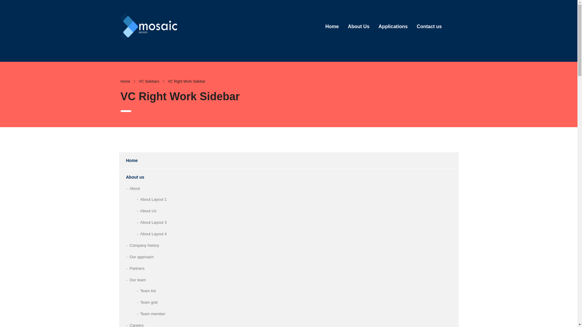 The height and width of the screenshot is (327, 582). What do you see at coordinates (135, 189) in the screenshot?
I see `About` at bounding box center [135, 189].